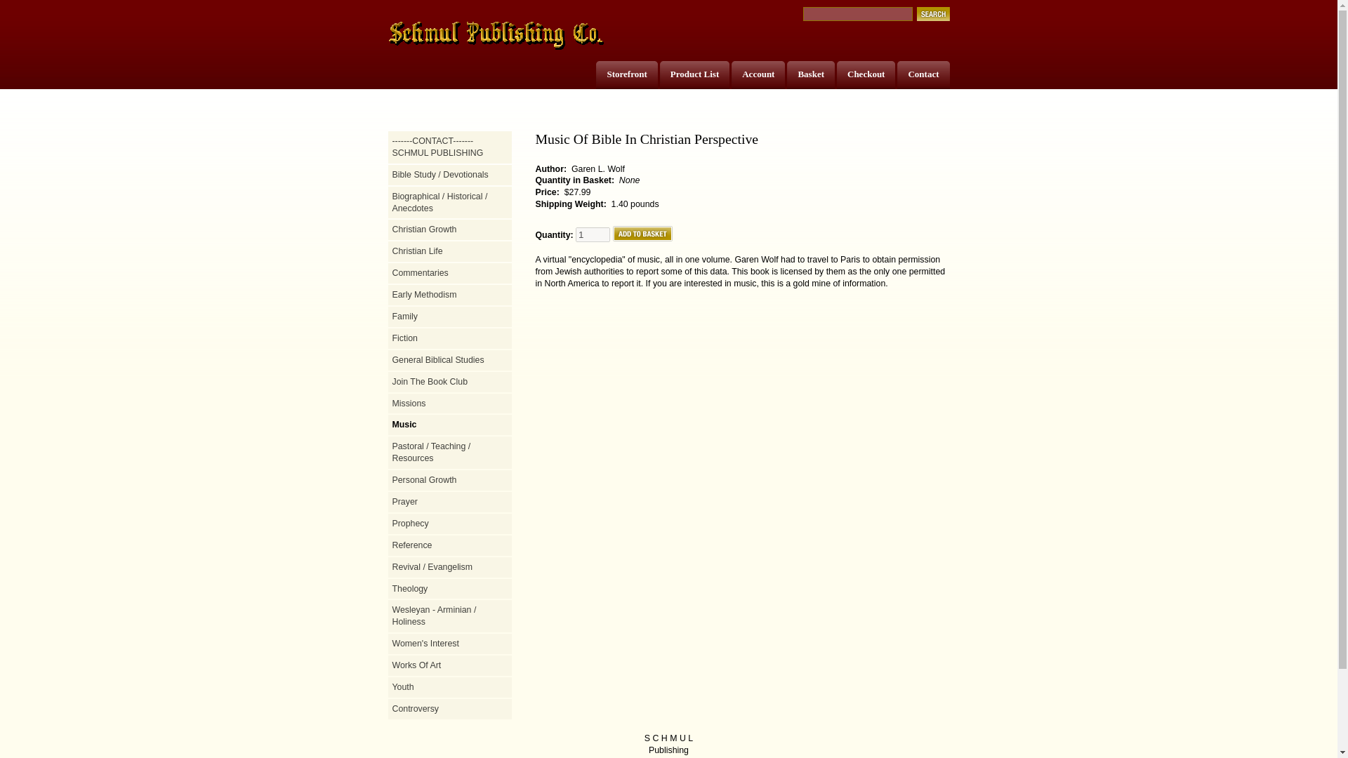  What do you see at coordinates (694, 74) in the screenshot?
I see `Product List` at bounding box center [694, 74].